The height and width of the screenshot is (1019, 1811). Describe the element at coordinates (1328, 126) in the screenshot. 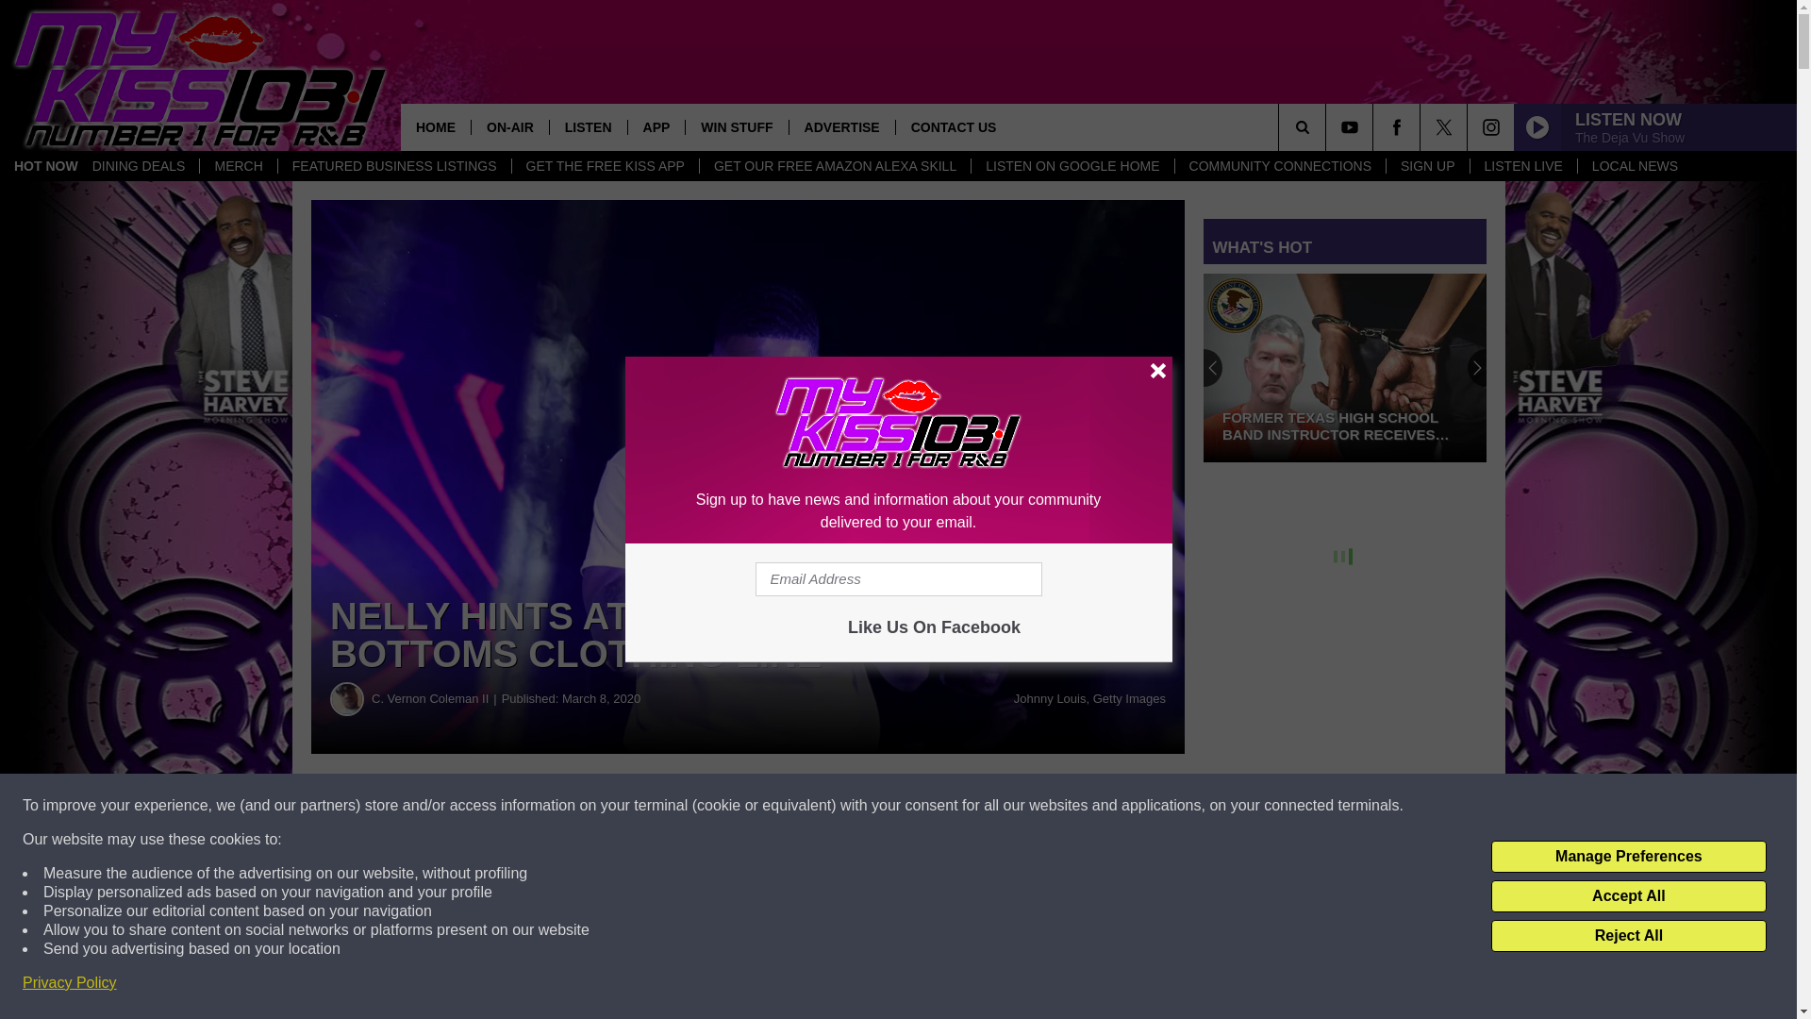

I see `SEARCH` at that location.